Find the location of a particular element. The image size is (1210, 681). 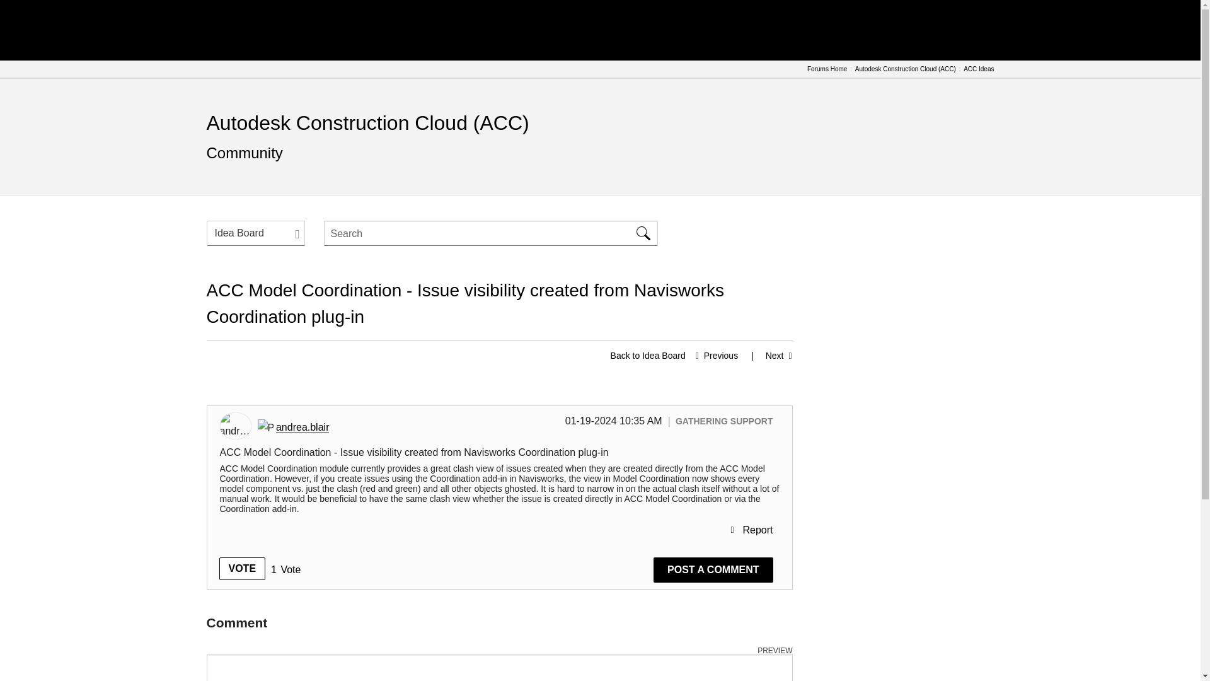

Search Granularity is located at coordinates (256, 233).